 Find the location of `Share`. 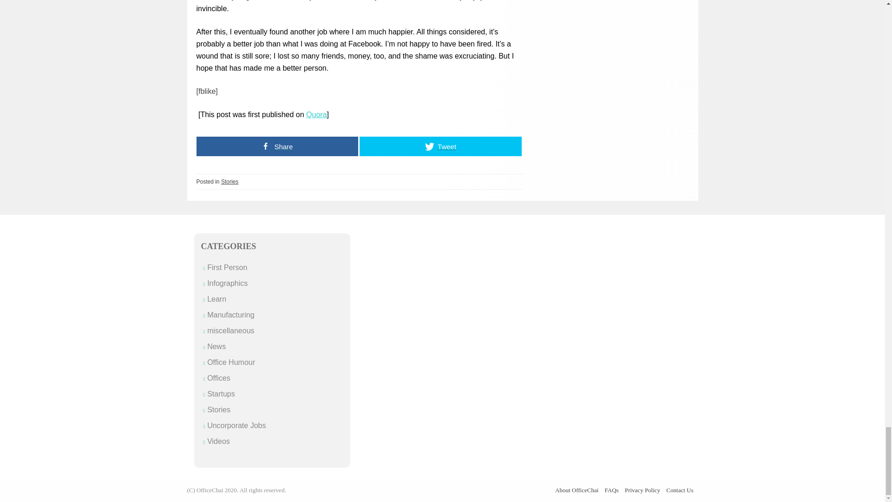

Share is located at coordinates (277, 146).